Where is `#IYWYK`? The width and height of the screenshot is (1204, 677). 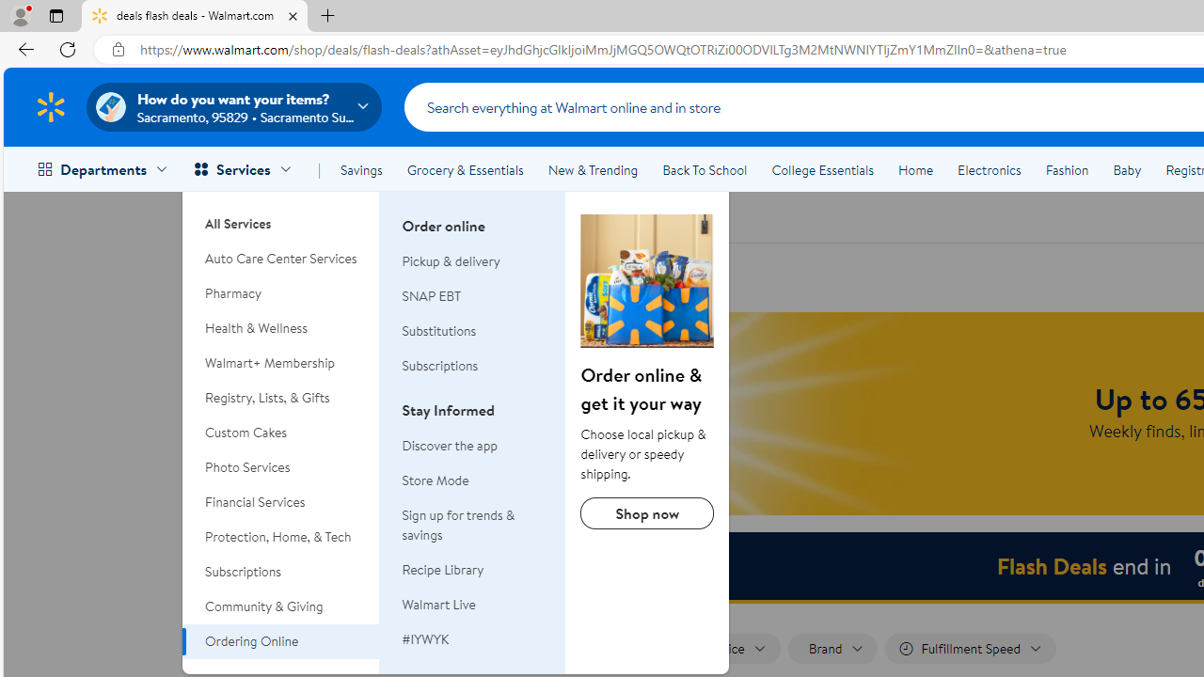 #IYWYK is located at coordinates (472, 639).